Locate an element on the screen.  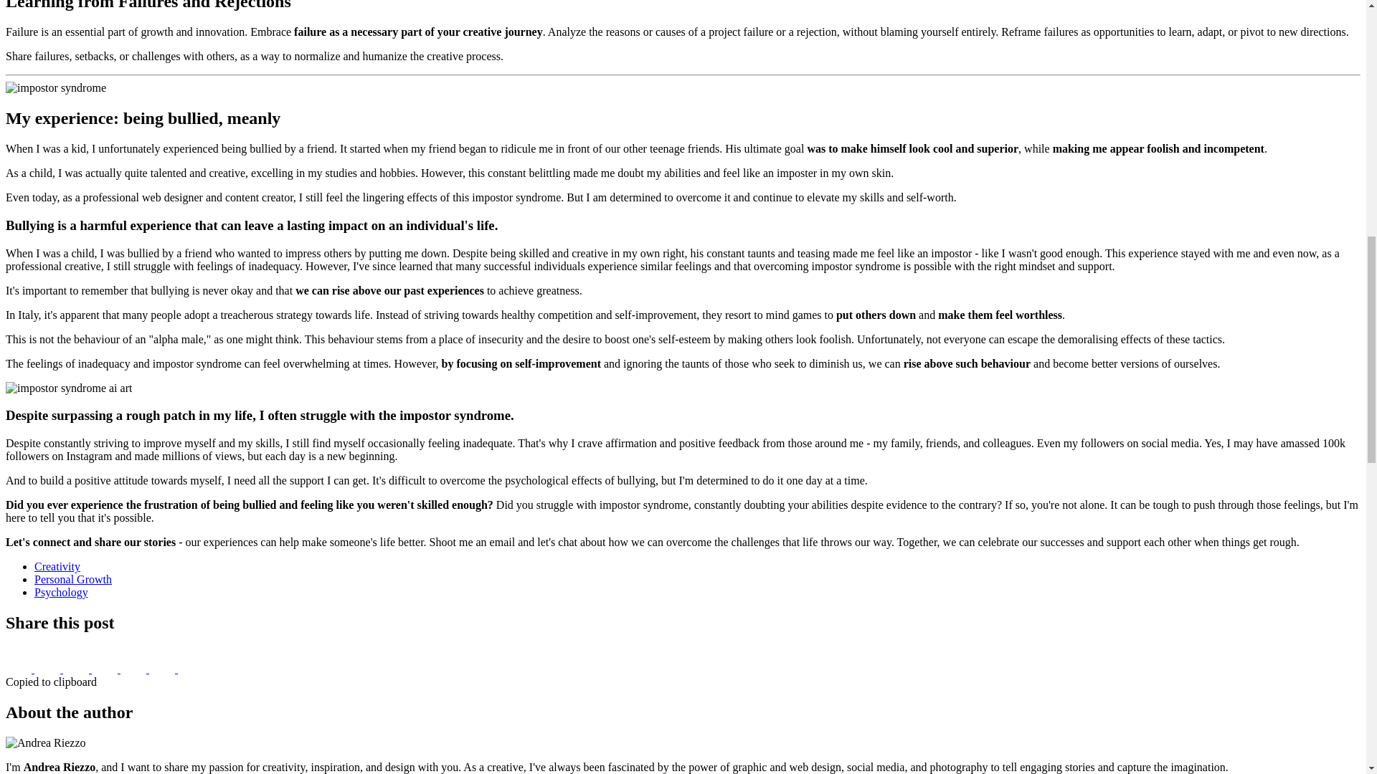
Share to Reddit is located at coordinates (135, 668).